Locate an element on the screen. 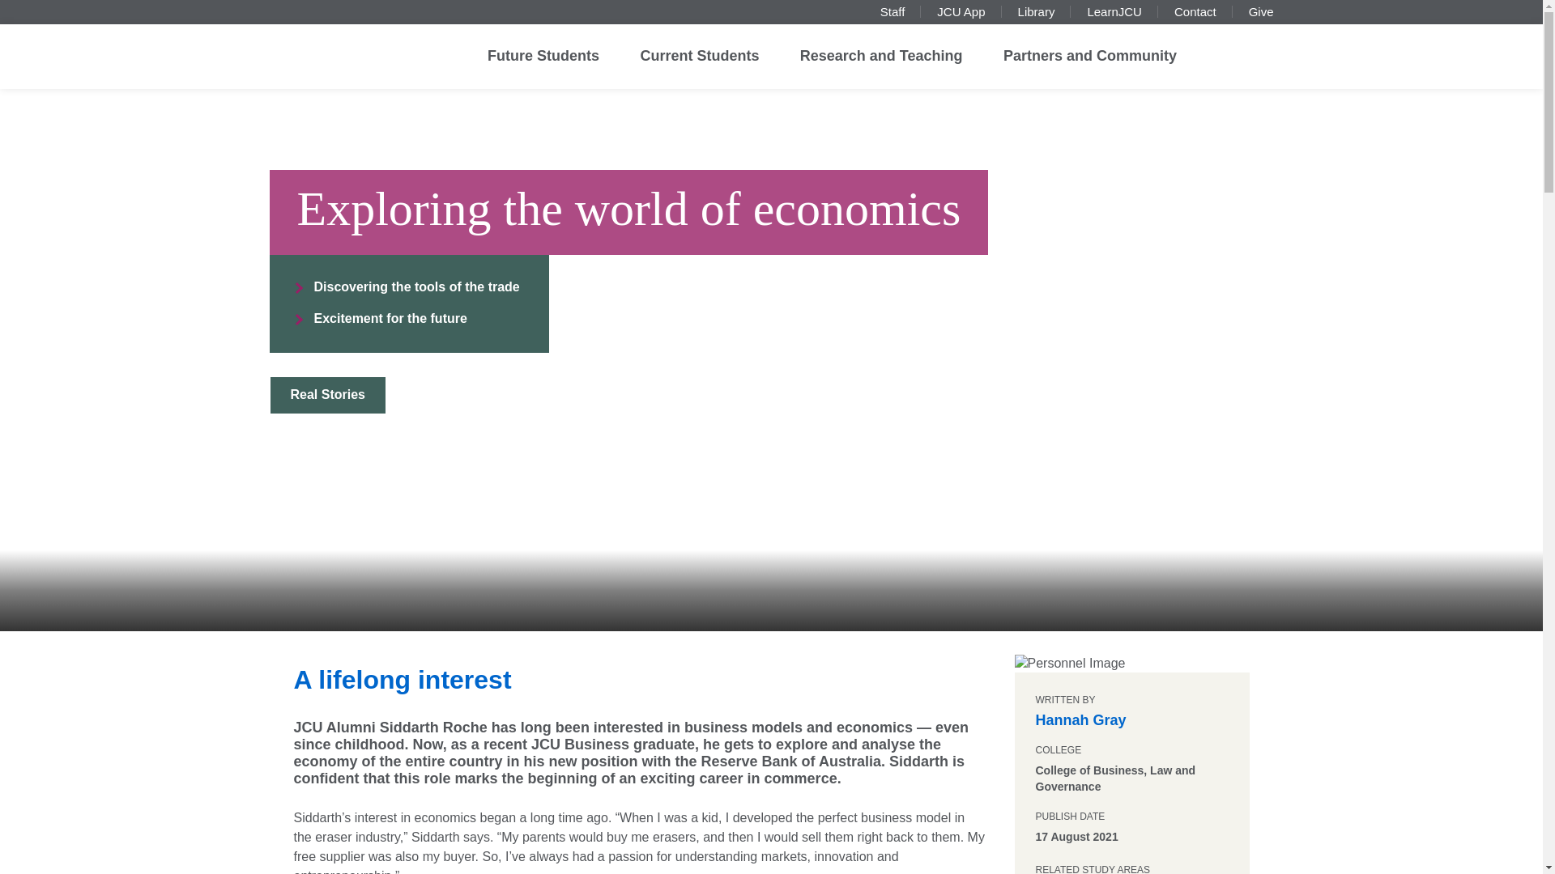 This screenshot has width=1555, height=874. Contact is located at coordinates (1195, 11).